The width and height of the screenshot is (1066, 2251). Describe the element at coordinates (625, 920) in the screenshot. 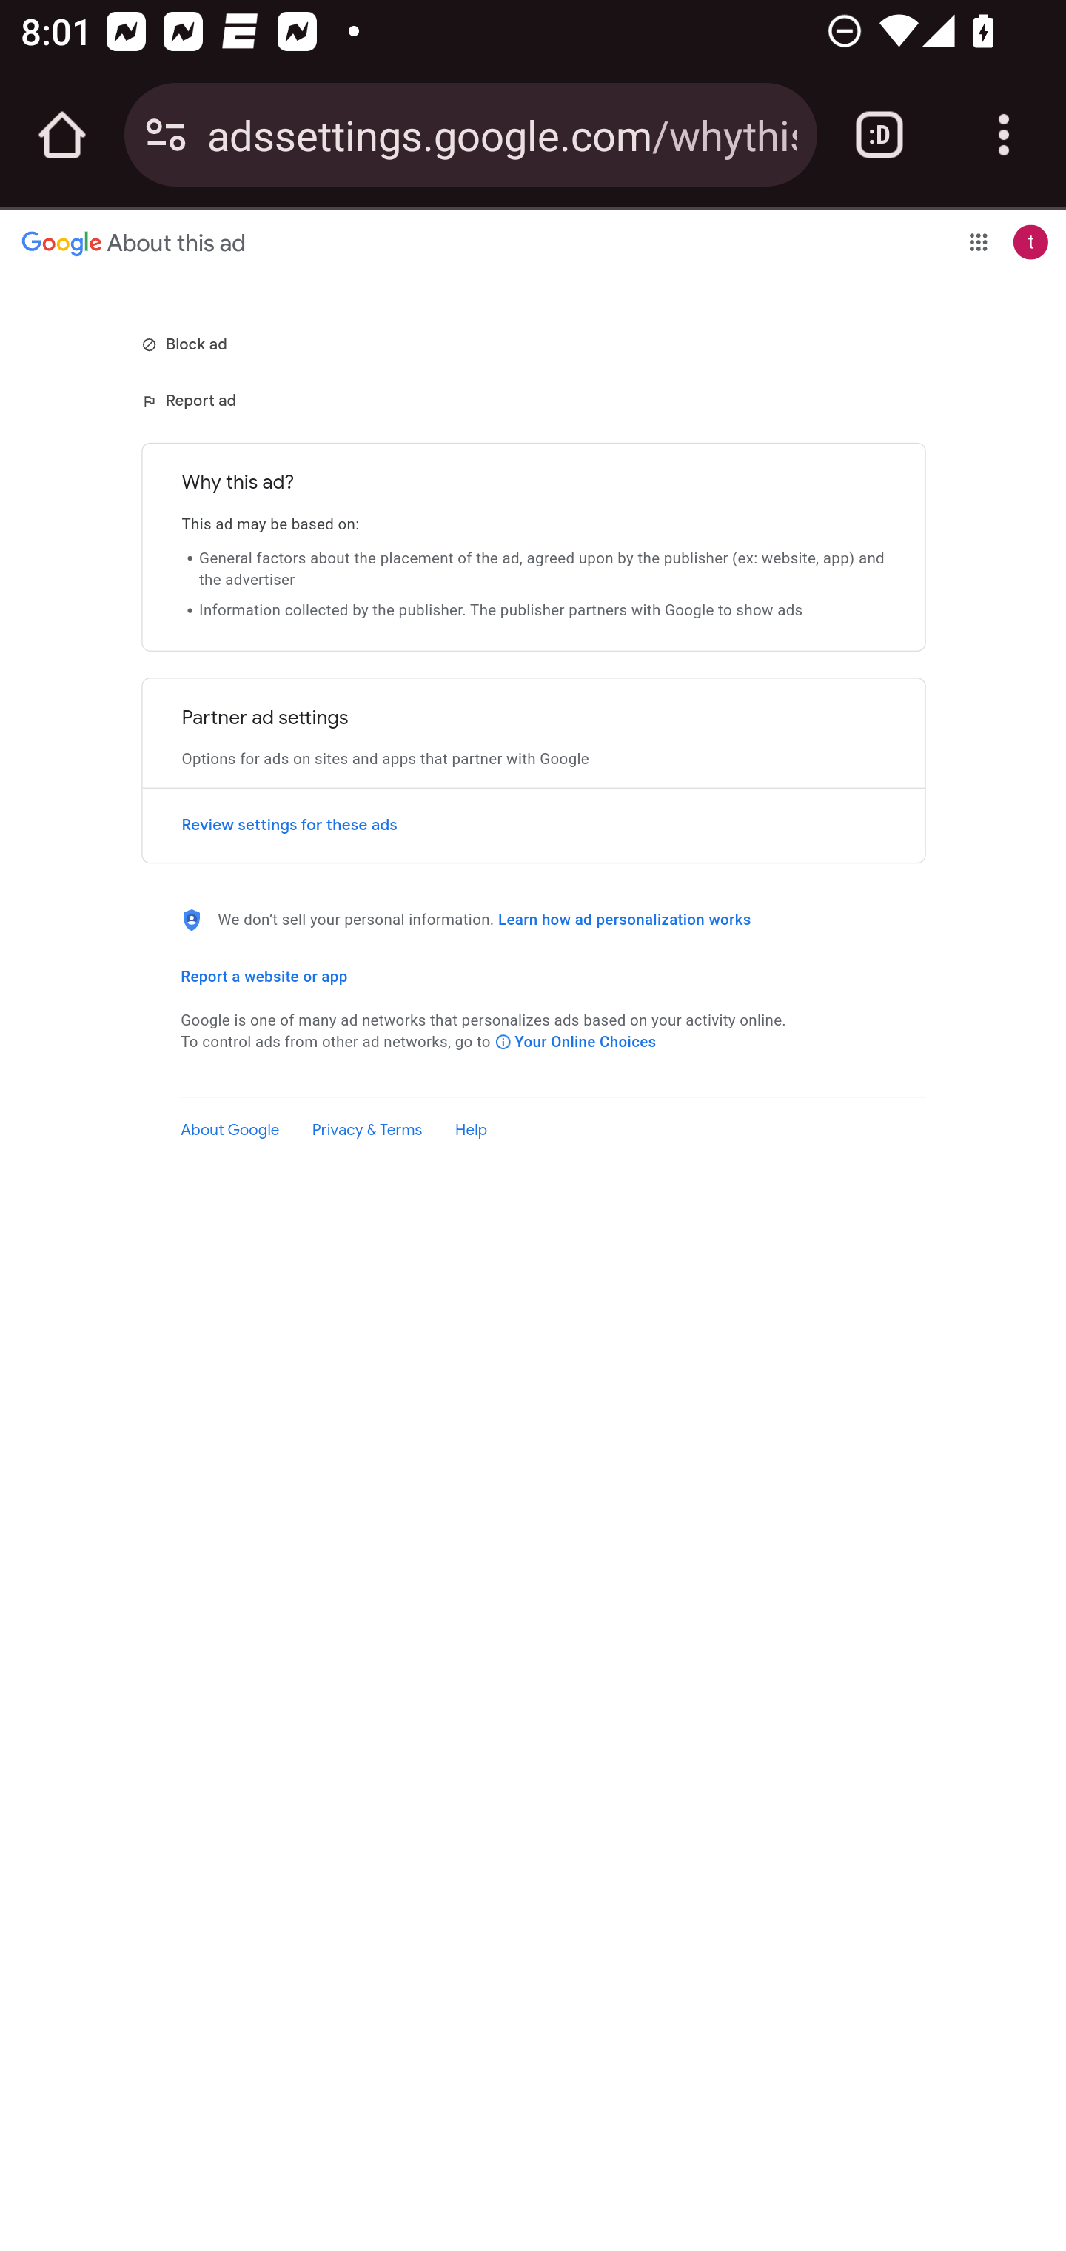

I see `Learn how ad personalization works` at that location.